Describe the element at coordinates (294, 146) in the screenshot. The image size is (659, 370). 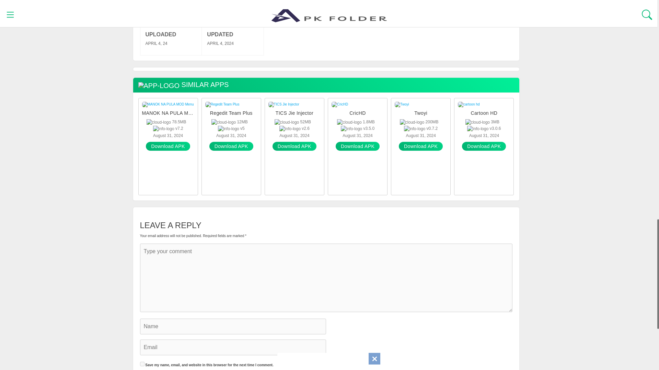
I see `Download APK` at that location.